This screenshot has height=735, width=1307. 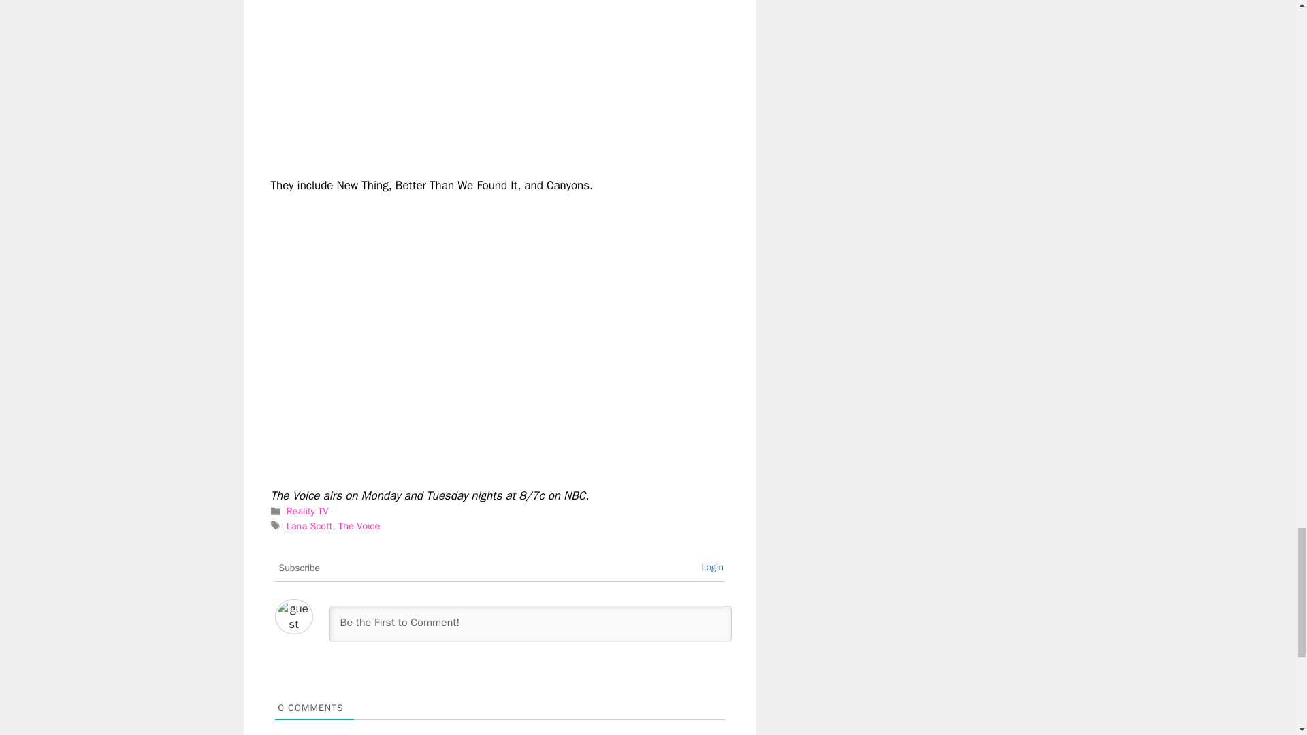 What do you see at coordinates (309, 525) in the screenshot?
I see `Lana Scott` at bounding box center [309, 525].